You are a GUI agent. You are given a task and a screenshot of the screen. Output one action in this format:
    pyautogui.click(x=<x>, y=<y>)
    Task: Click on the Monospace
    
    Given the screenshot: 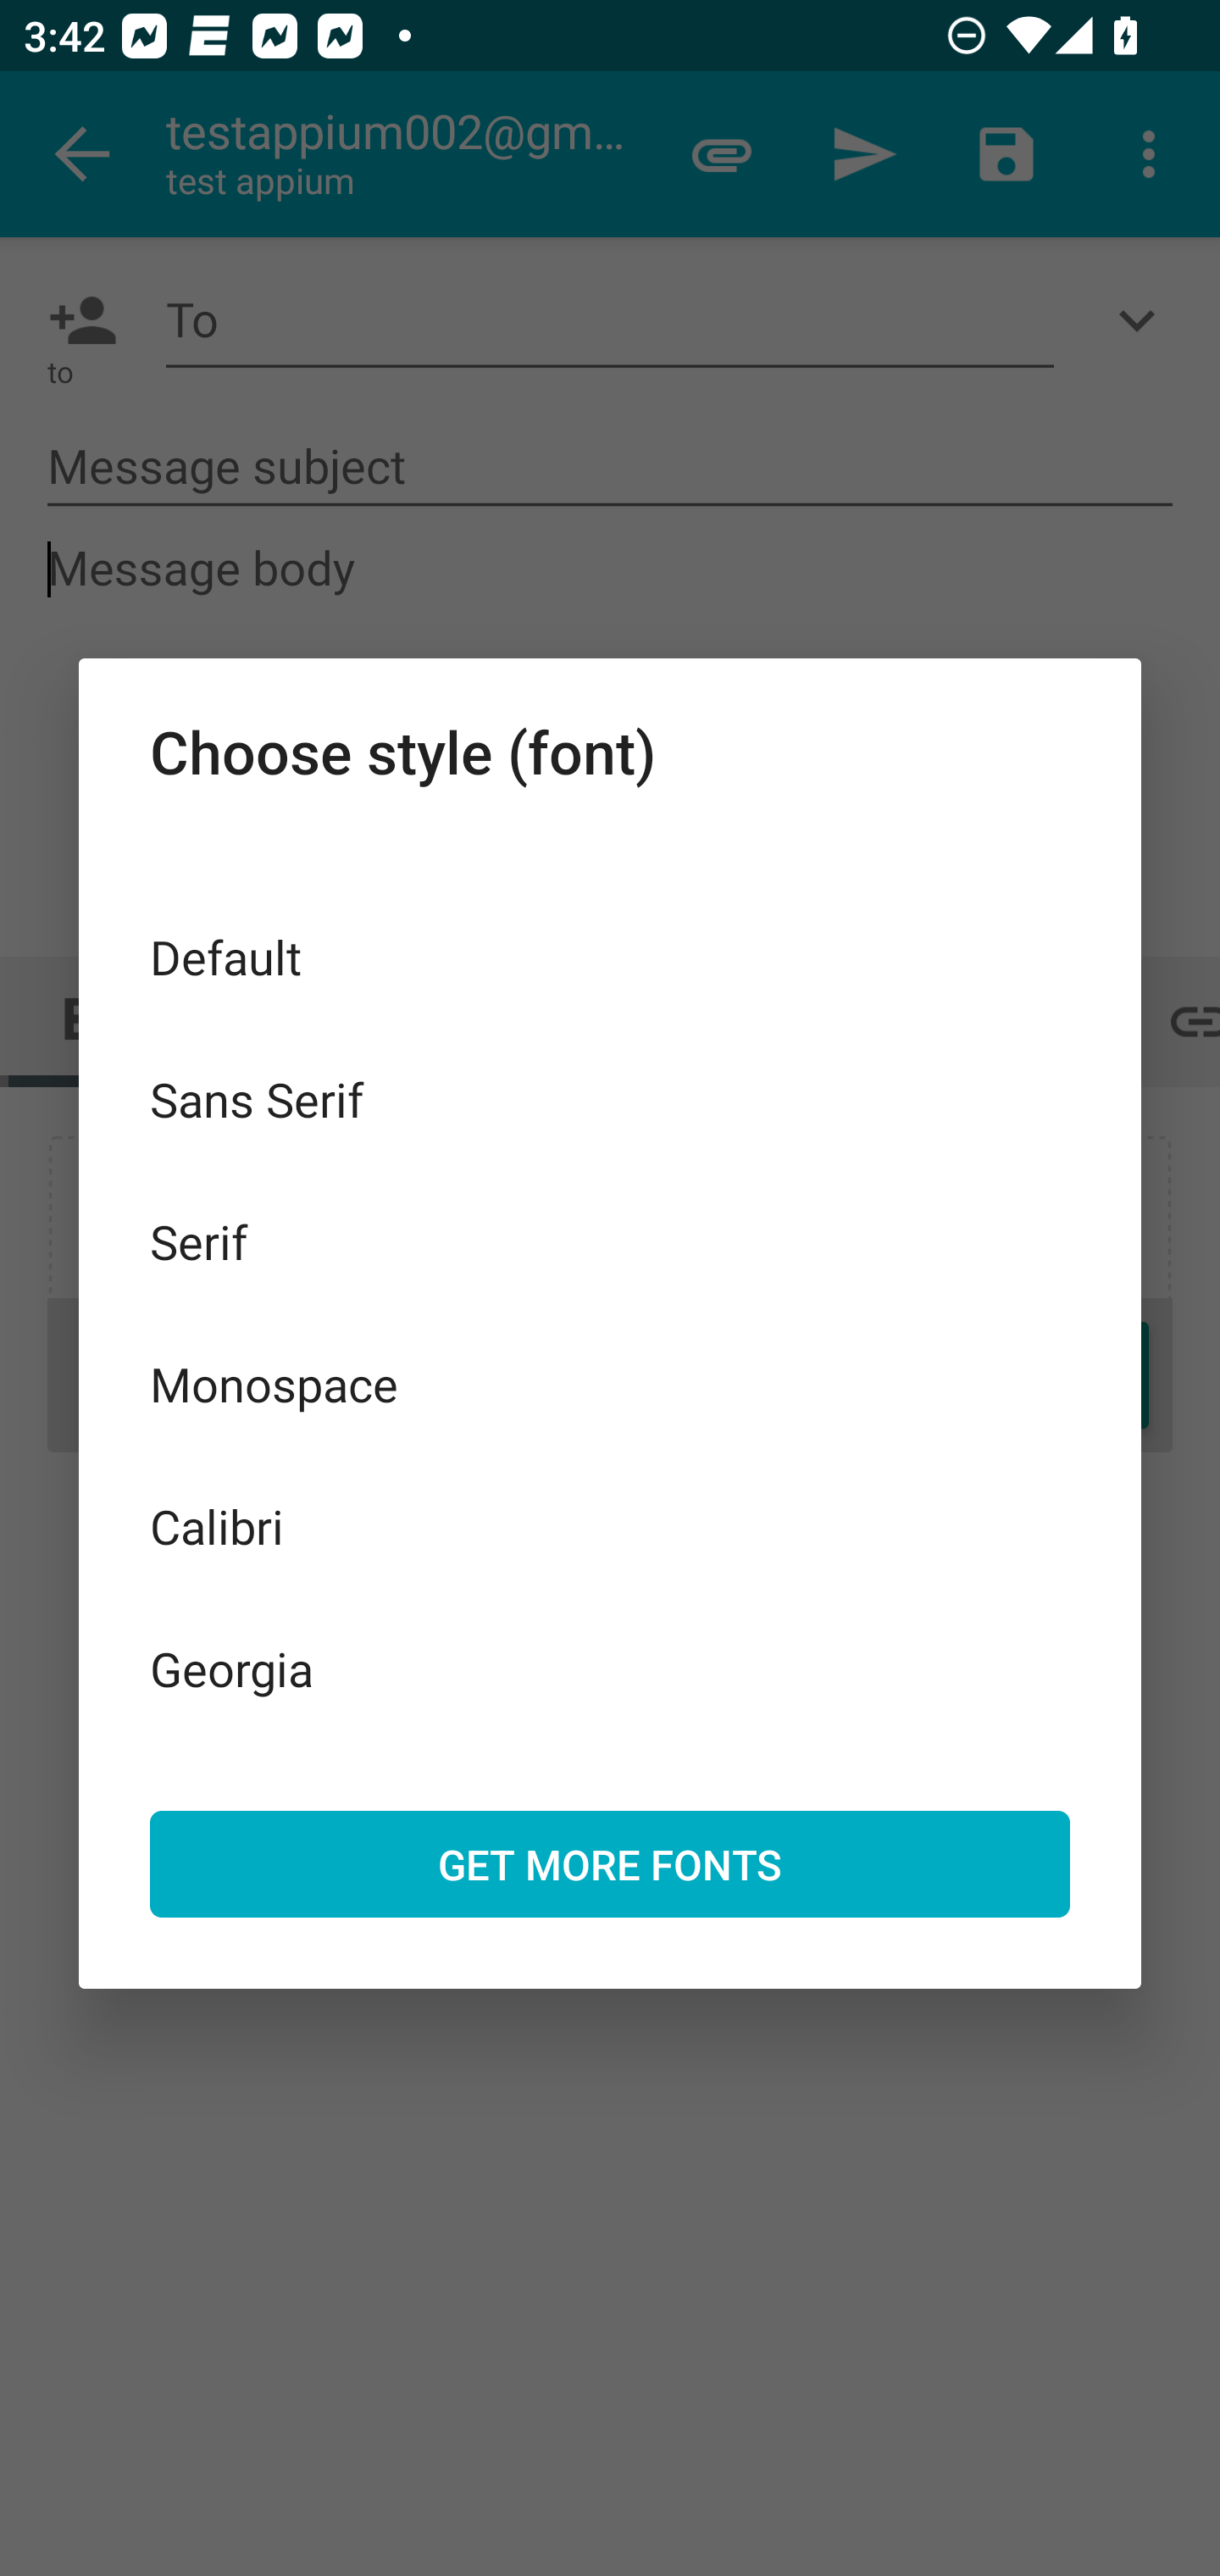 What is the action you would take?
    pyautogui.click(x=610, y=1385)
    